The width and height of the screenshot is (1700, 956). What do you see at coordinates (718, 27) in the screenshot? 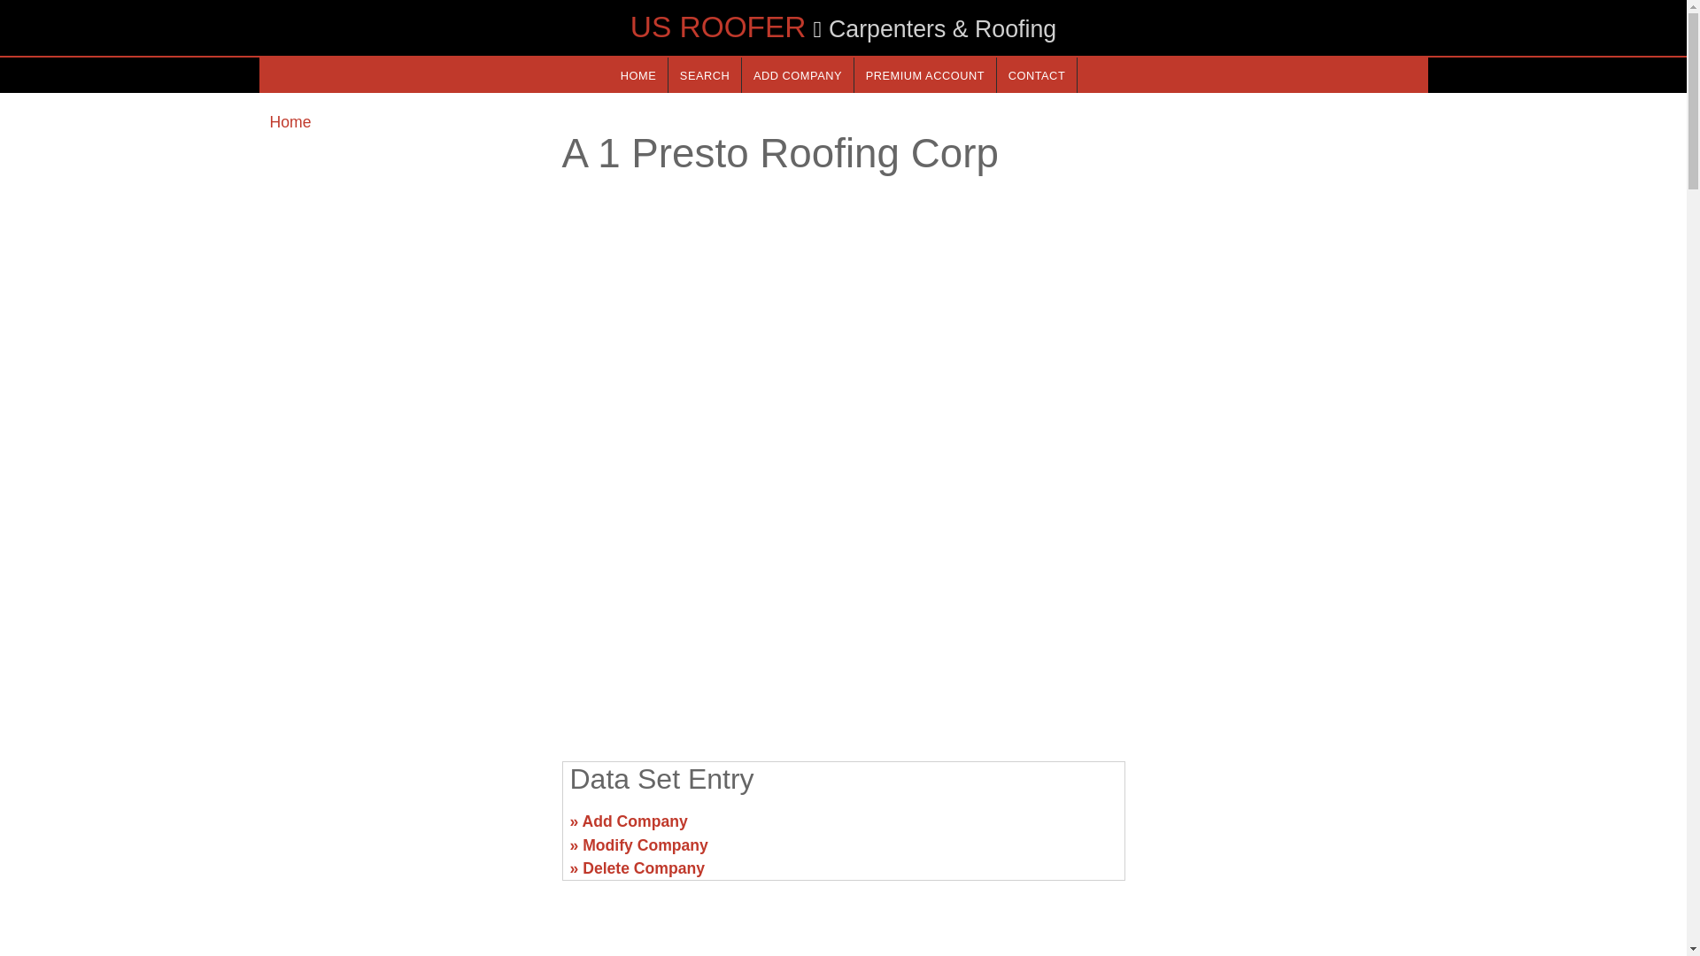
I see `US ROOFER` at bounding box center [718, 27].